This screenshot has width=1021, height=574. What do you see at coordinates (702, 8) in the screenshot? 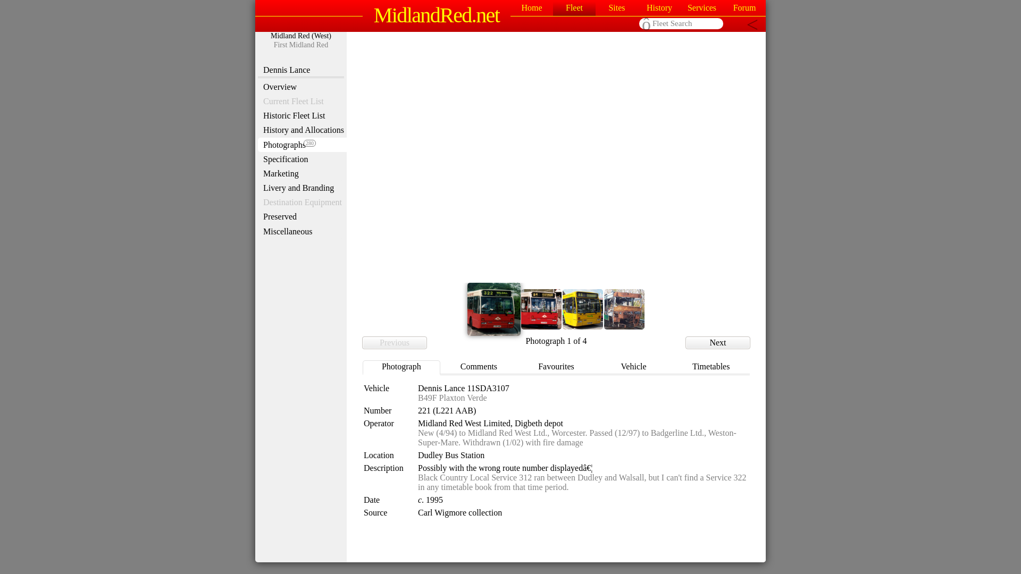
I see `Services` at bounding box center [702, 8].